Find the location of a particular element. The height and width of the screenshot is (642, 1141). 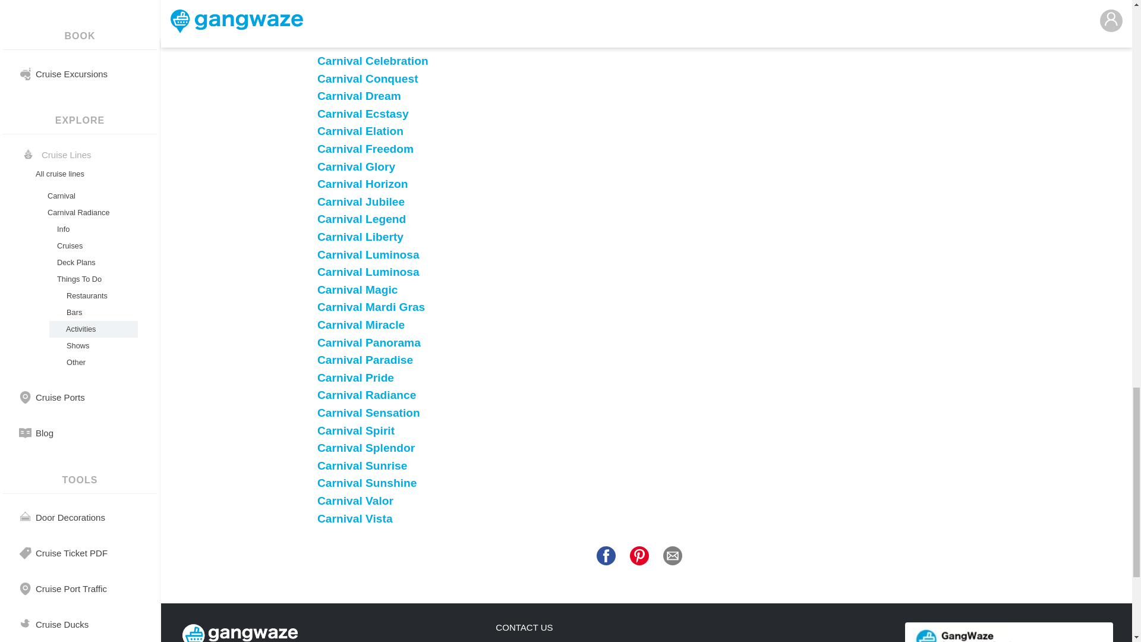

Carnival Legend is located at coordinates (361, 219).